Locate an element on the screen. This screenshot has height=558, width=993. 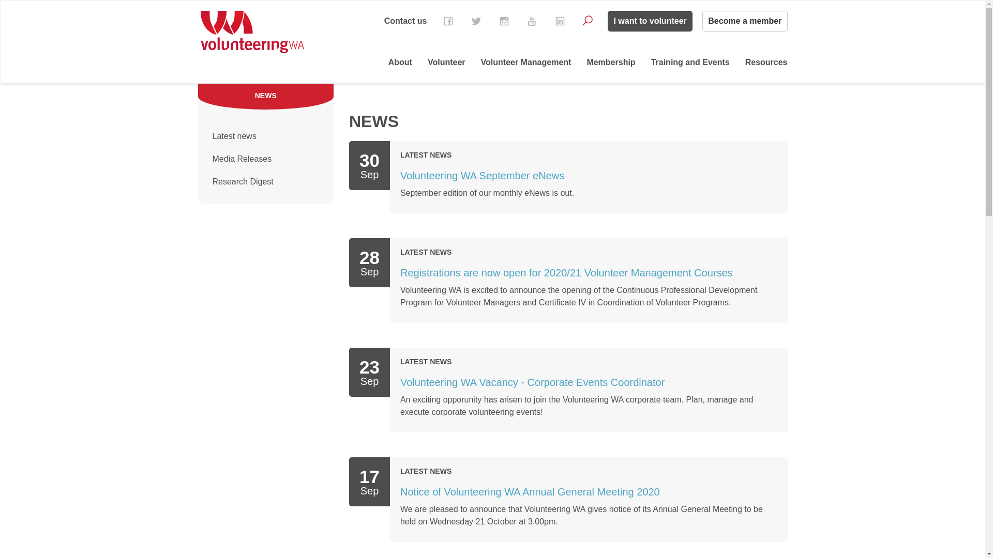
LinkedIn is located at coordinates (560, 21).